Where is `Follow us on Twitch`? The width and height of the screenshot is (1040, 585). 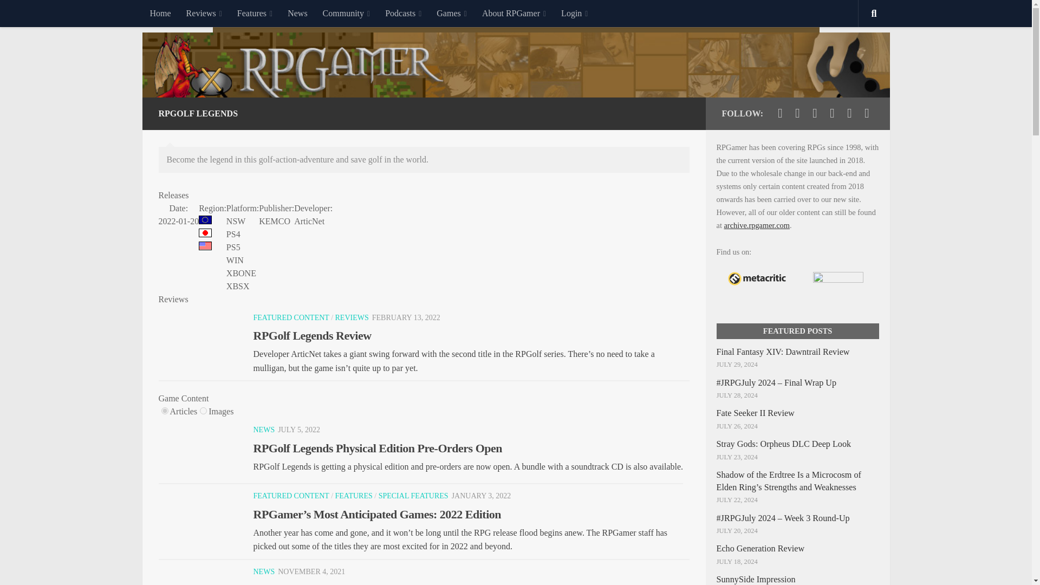 Follow us on Twitch is located at coordinates (832, 113).